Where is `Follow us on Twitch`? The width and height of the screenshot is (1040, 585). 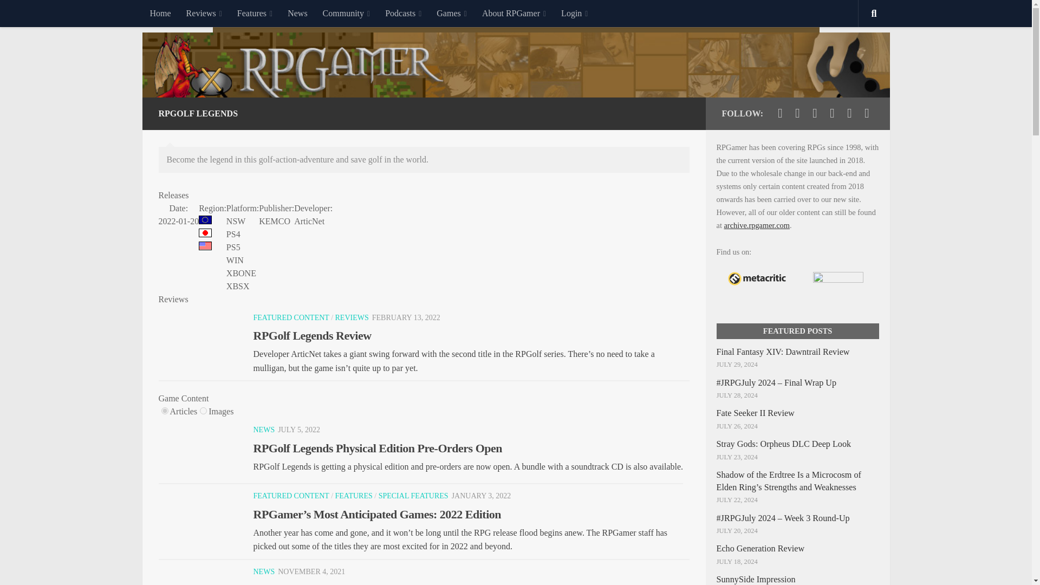 Follow us on Twitch is located at coordinates (832, 113).